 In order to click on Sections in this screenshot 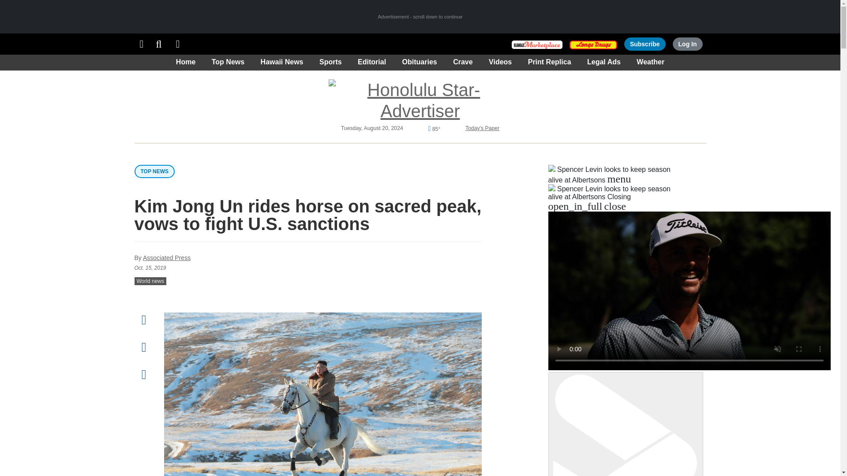, I will do `click(141, 44)`.